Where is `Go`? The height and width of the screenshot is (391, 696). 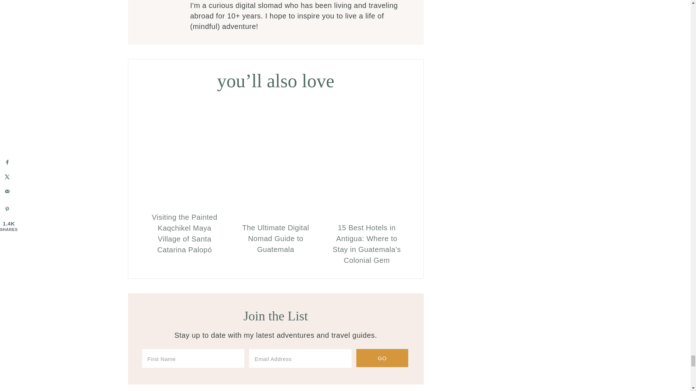 Go is located at coordinates (382, 358).